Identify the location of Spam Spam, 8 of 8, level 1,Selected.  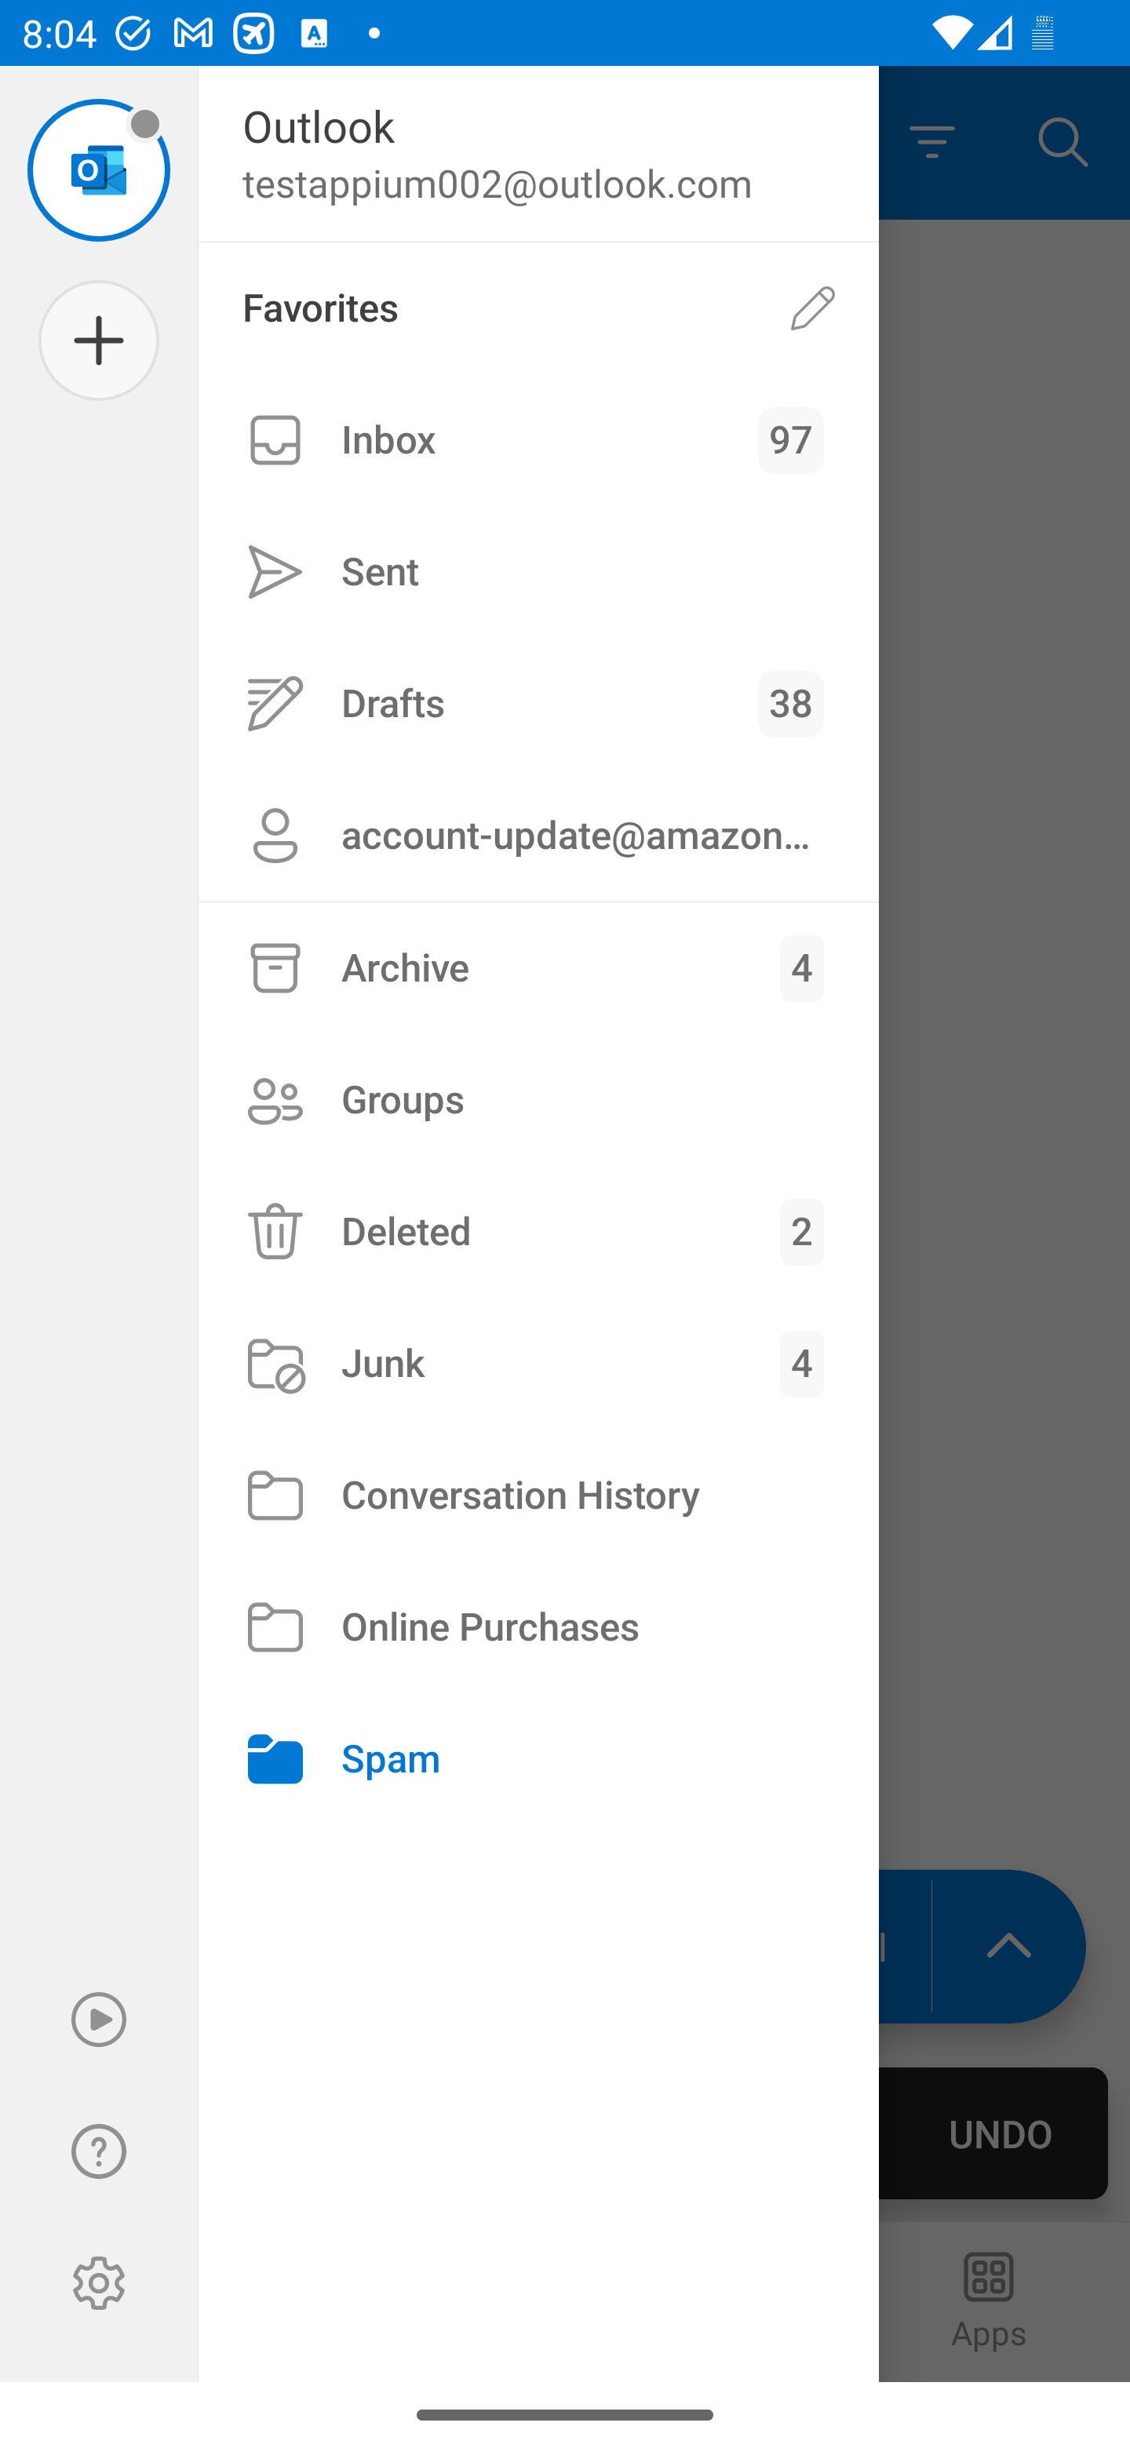
(538, 1760).